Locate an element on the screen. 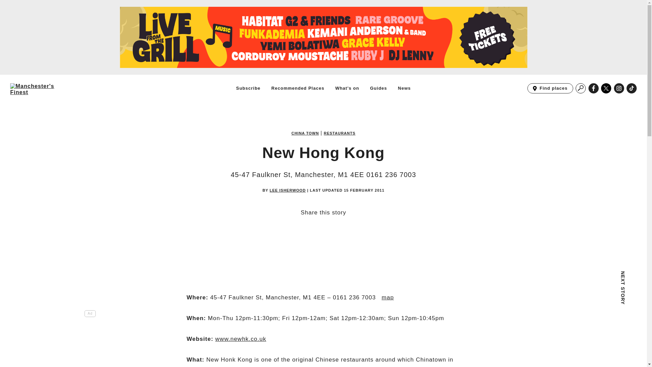  NewHongKongMap is located at coordinates (387, 297).